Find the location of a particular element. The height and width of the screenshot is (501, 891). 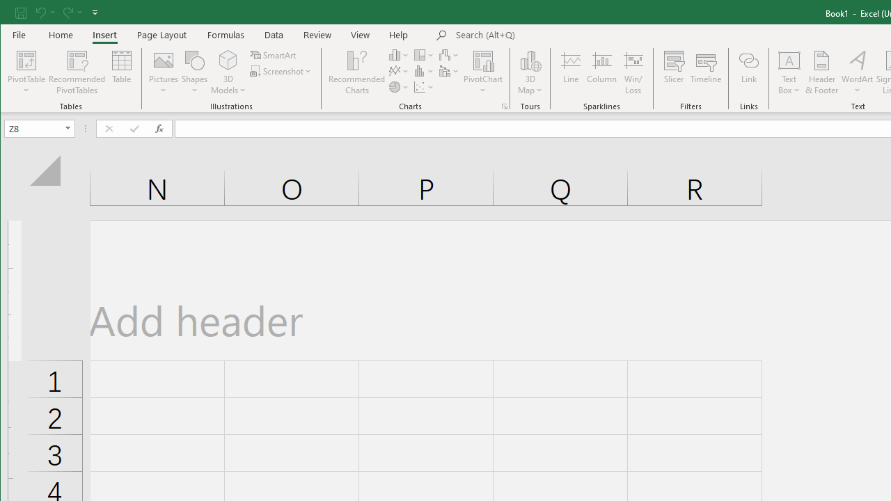

Insert Line or Area Chart is located at coordinates (399, 71).